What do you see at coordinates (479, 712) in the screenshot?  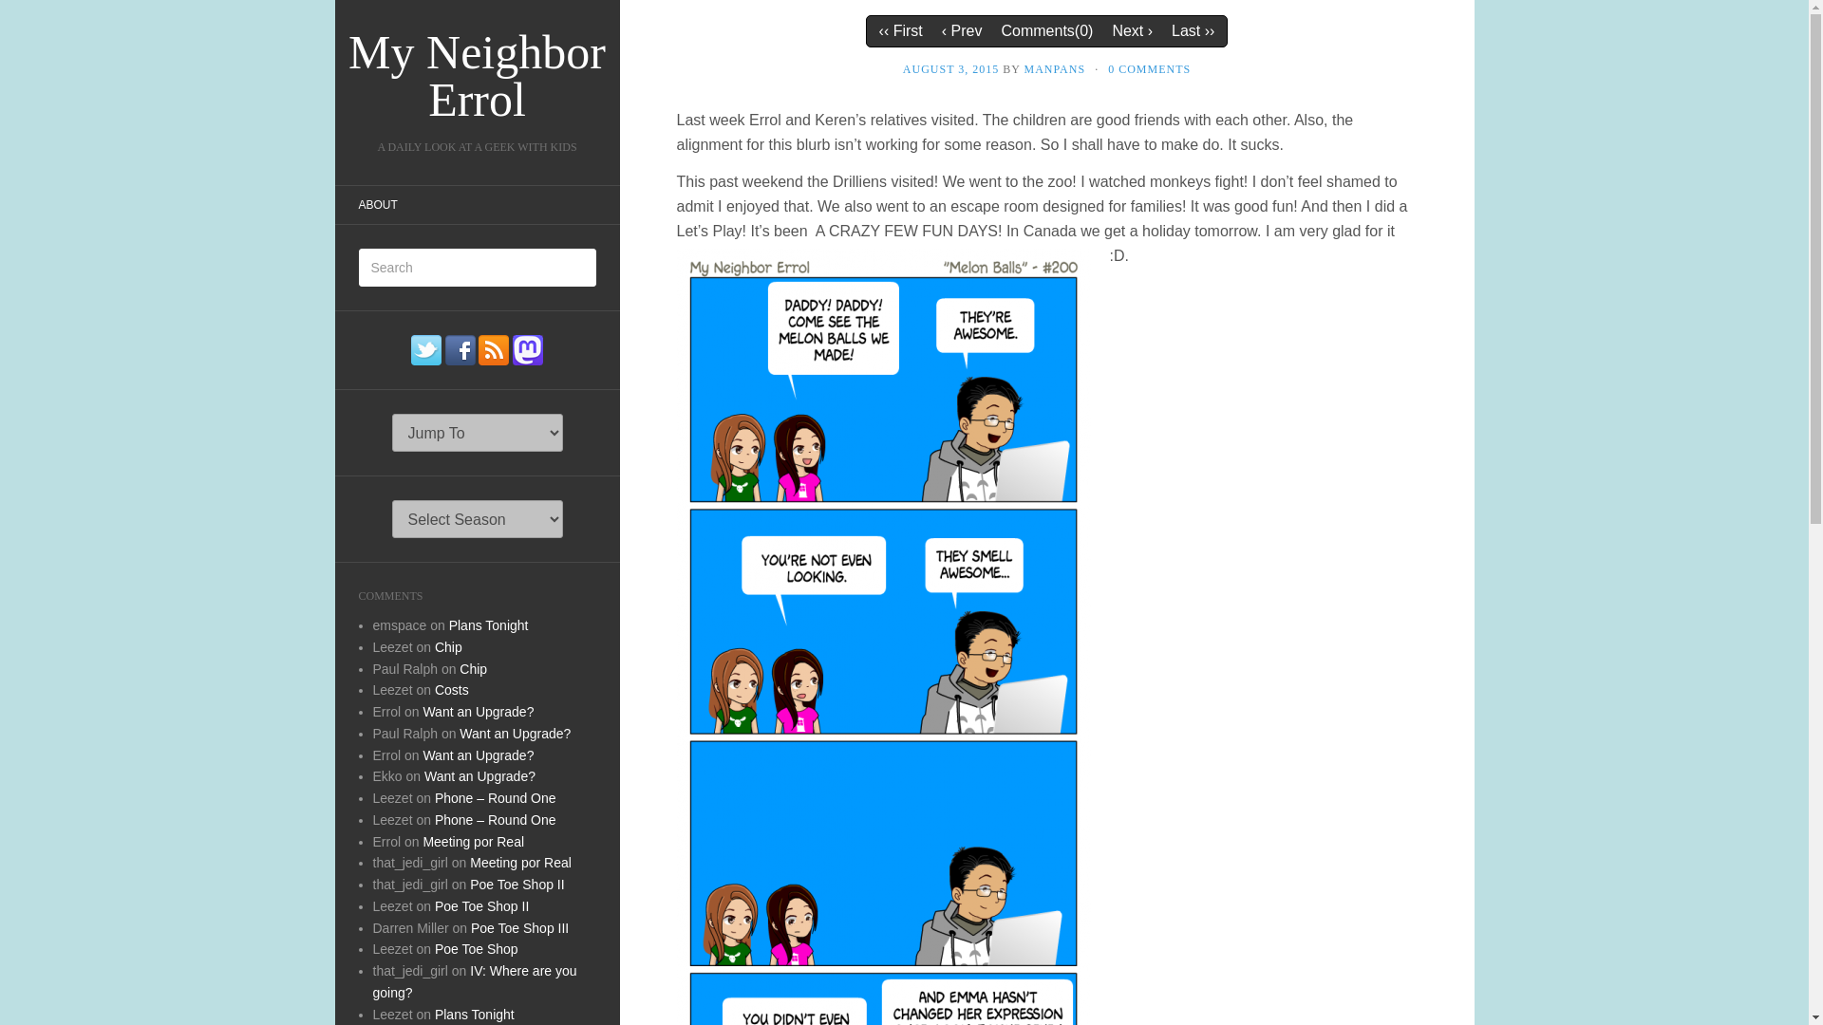 I see `Want an Upgrade?` at bounding box center [479, 712].